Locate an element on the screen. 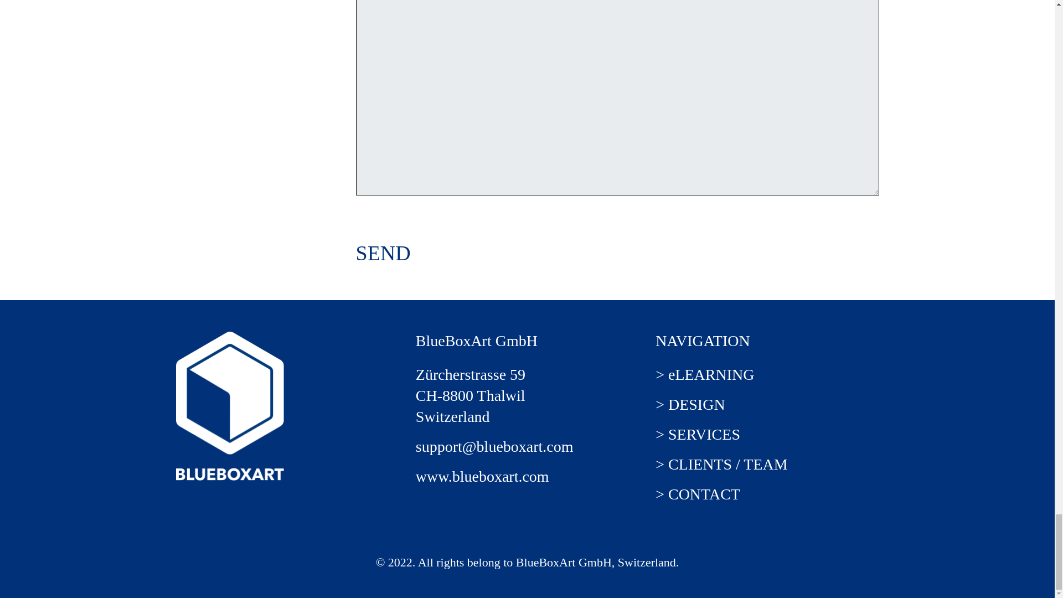 This screenshot has height=598, width=1063. DESIGN is located at coordinates (696, 404).